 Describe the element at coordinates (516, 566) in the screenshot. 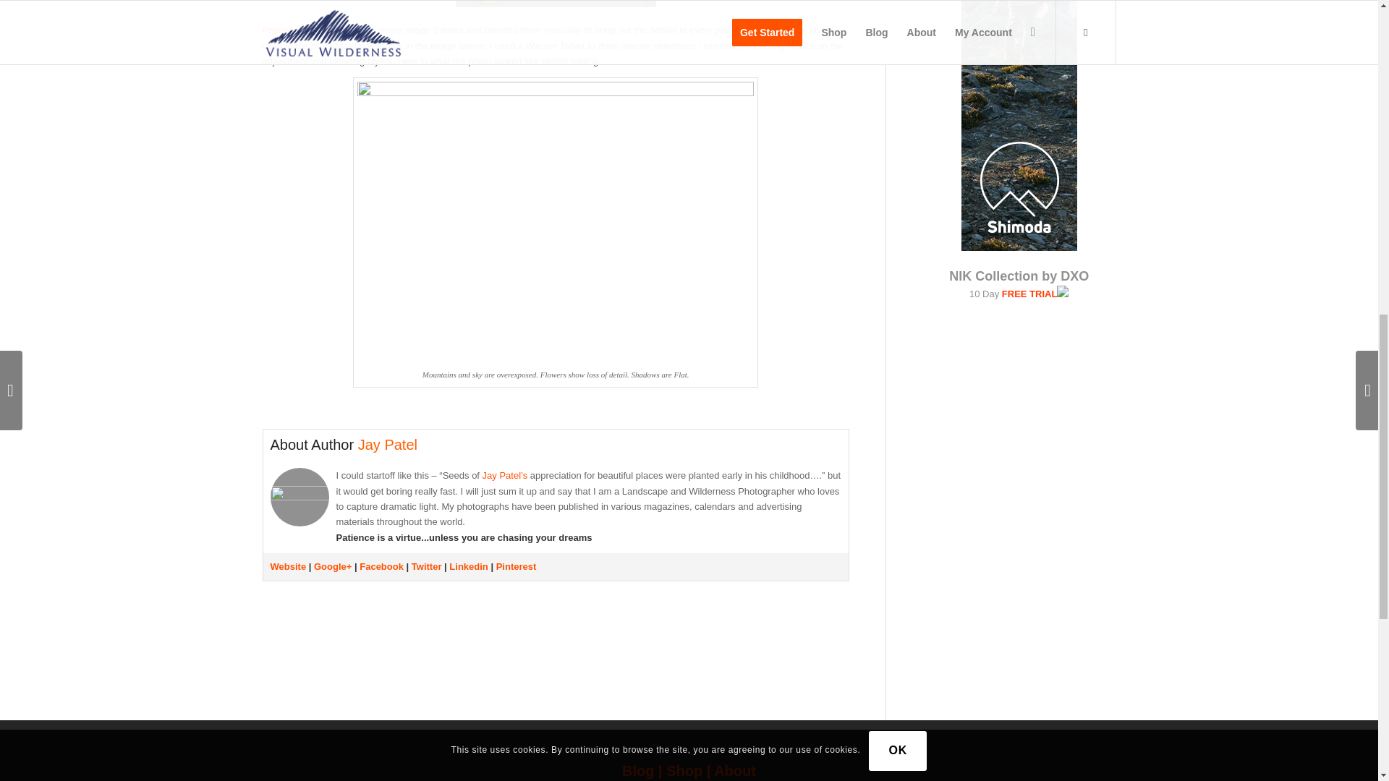

I see `Pinterest` at that location.